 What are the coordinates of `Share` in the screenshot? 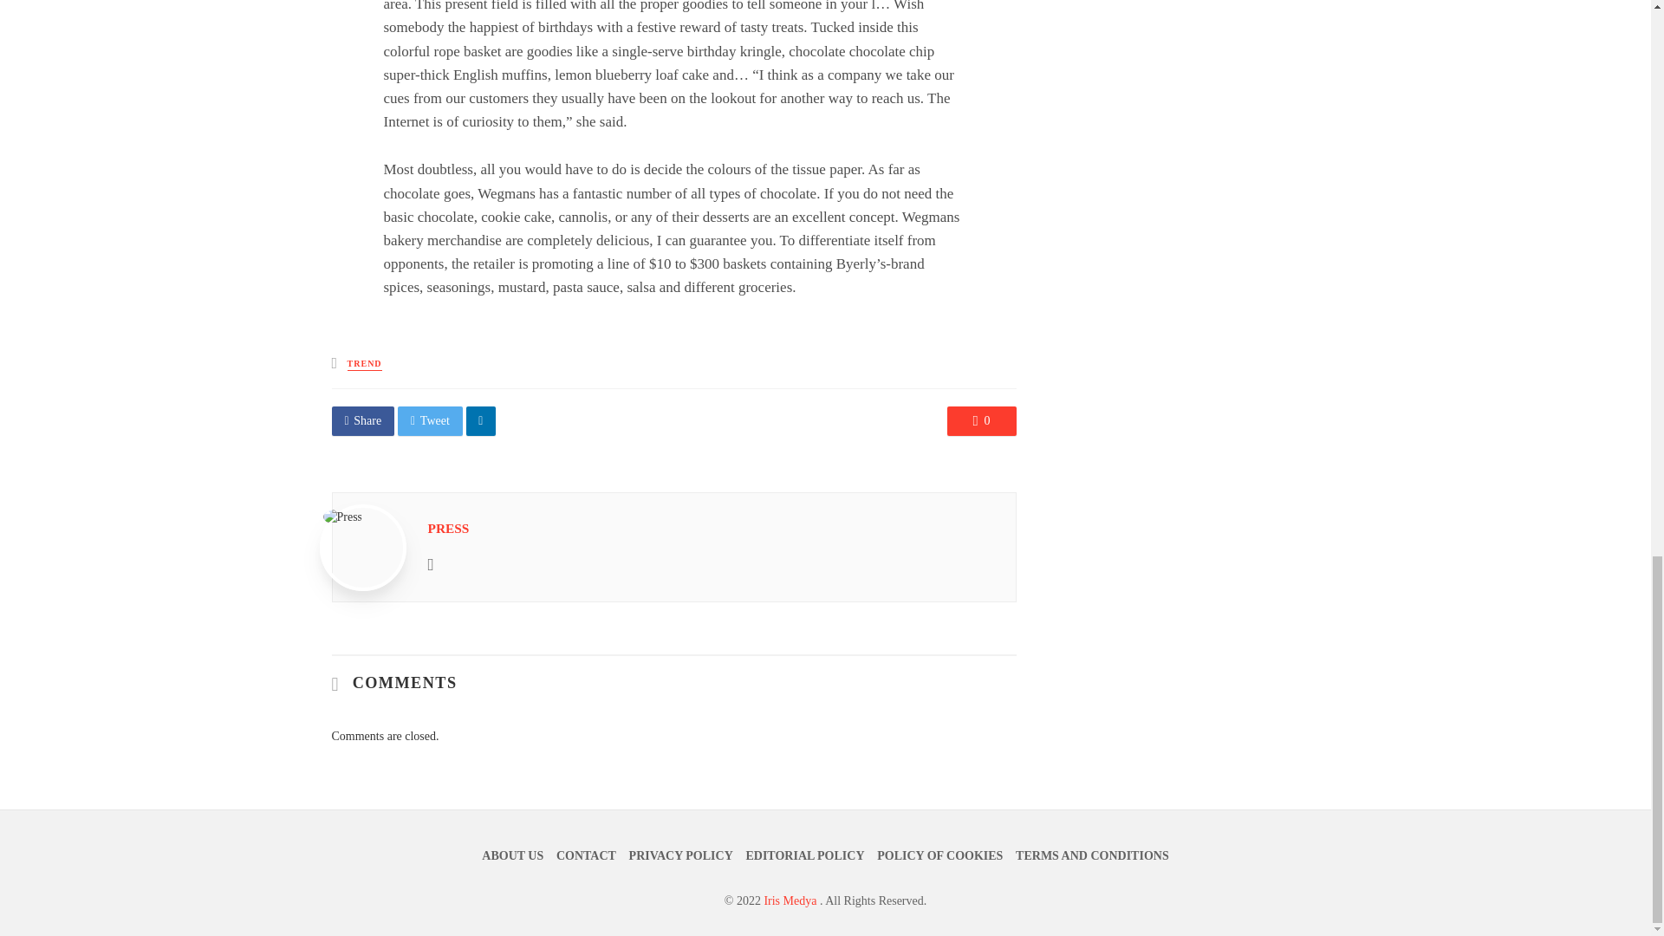 It's located at (362, 421).